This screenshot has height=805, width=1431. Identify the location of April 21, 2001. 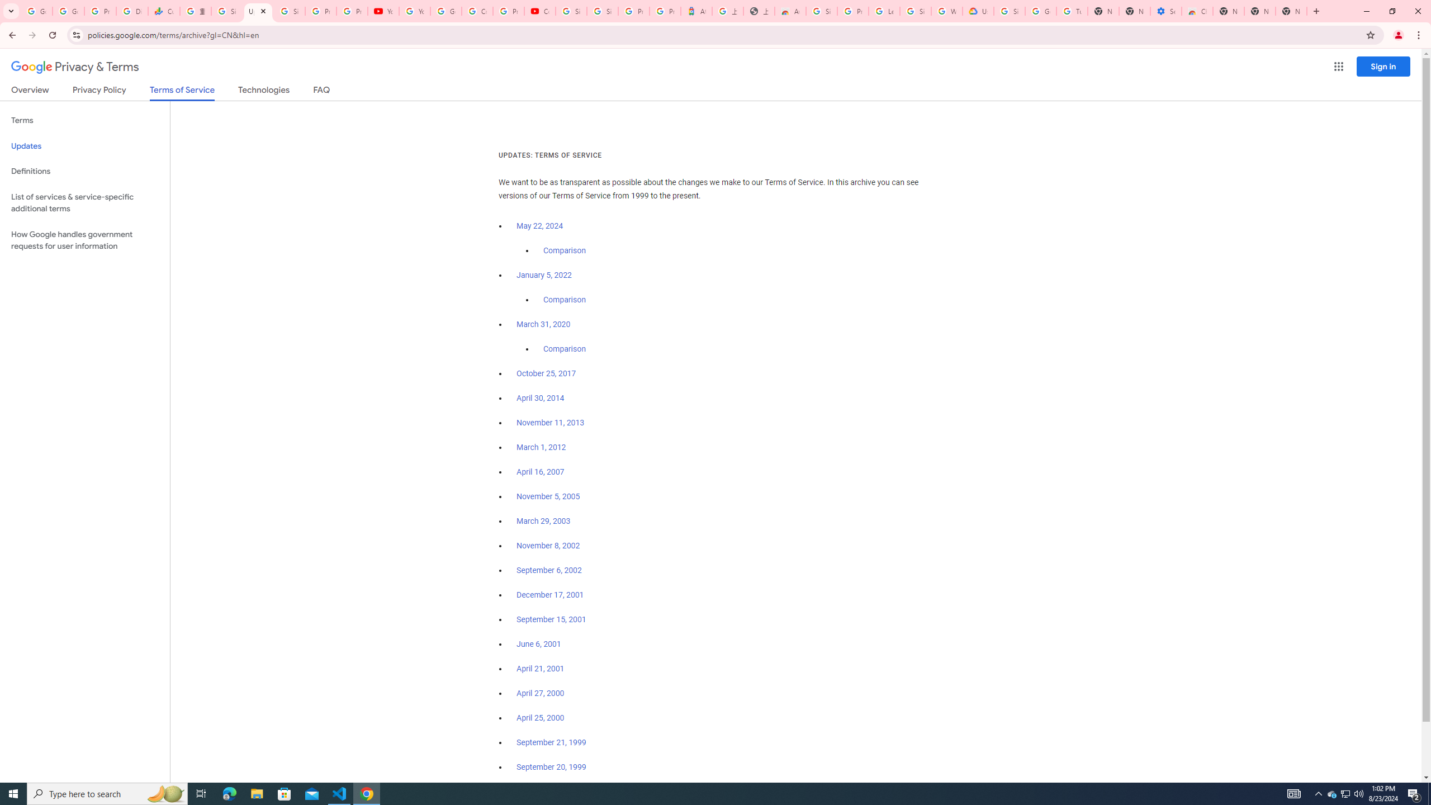
(541, 669).